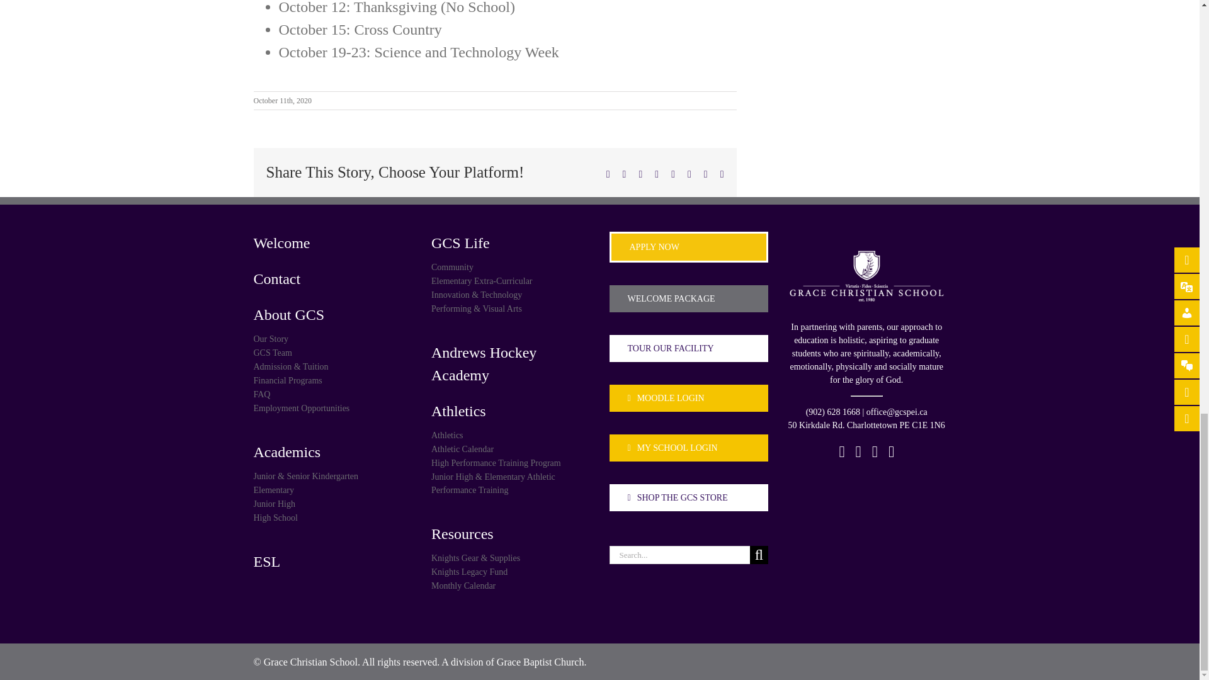 The height and width of the screenshot is (680, 1209). I want to click on High Performance Training Program, so click(511, 463).